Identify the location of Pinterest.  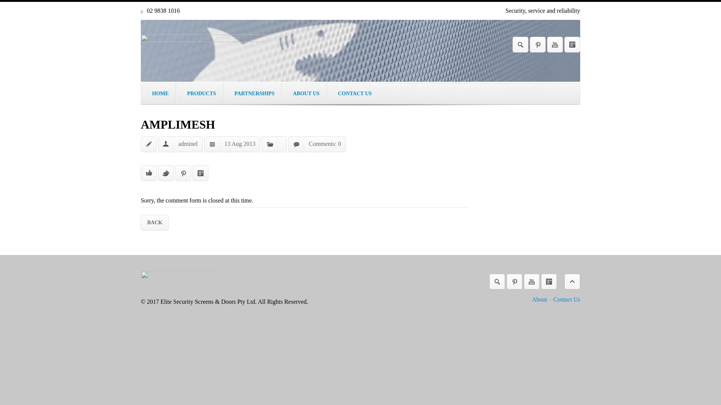
(538, 45).